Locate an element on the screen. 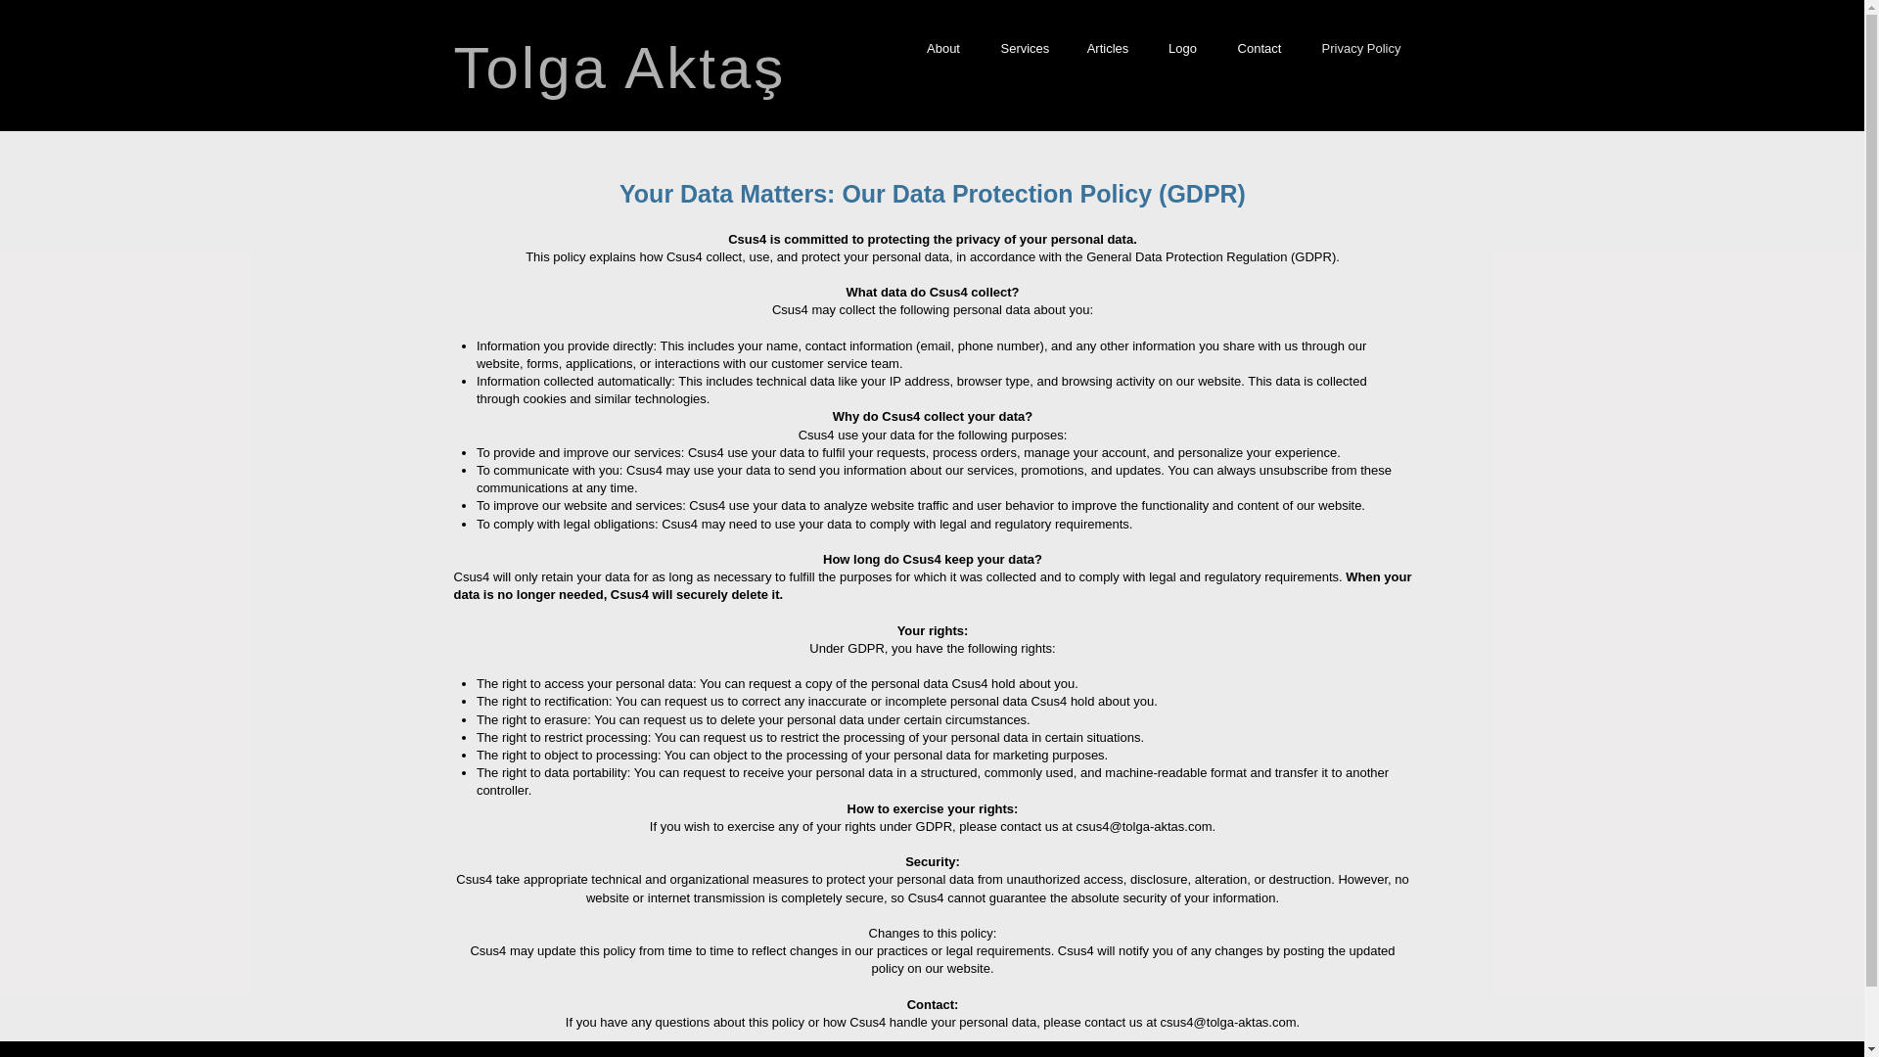  Logo is located at coordinates (1182, 47).